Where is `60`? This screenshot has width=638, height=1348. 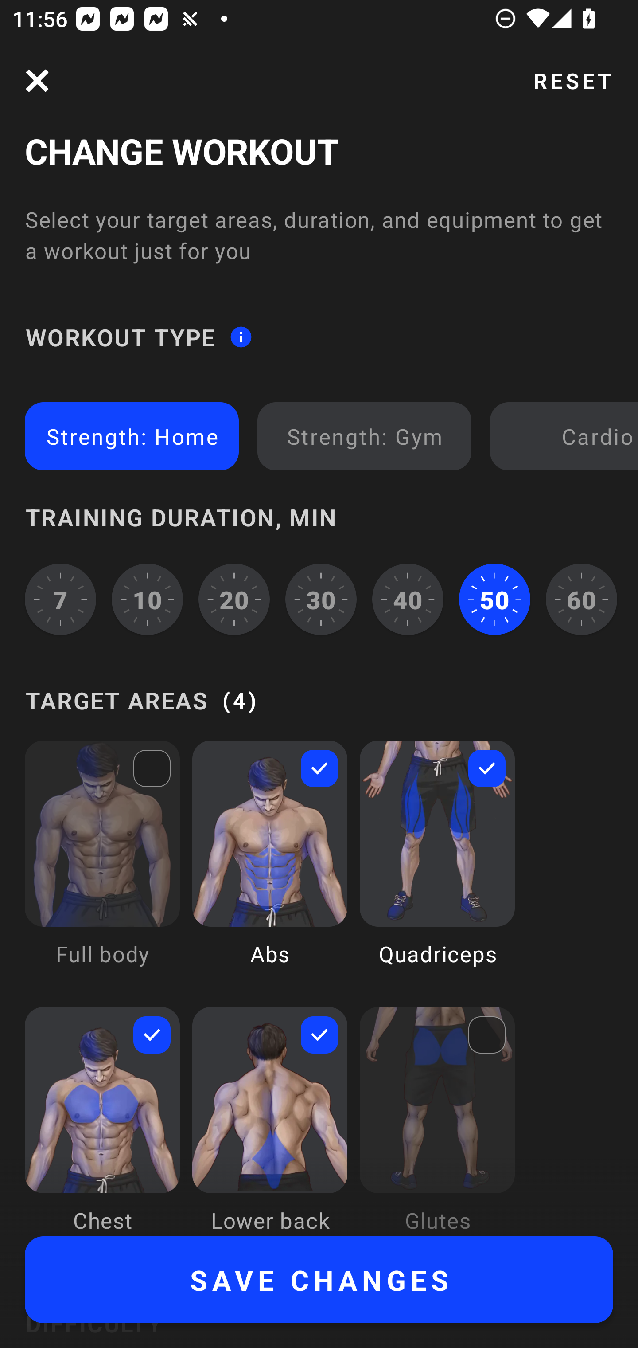 60 is located at coordinates (581, 599).